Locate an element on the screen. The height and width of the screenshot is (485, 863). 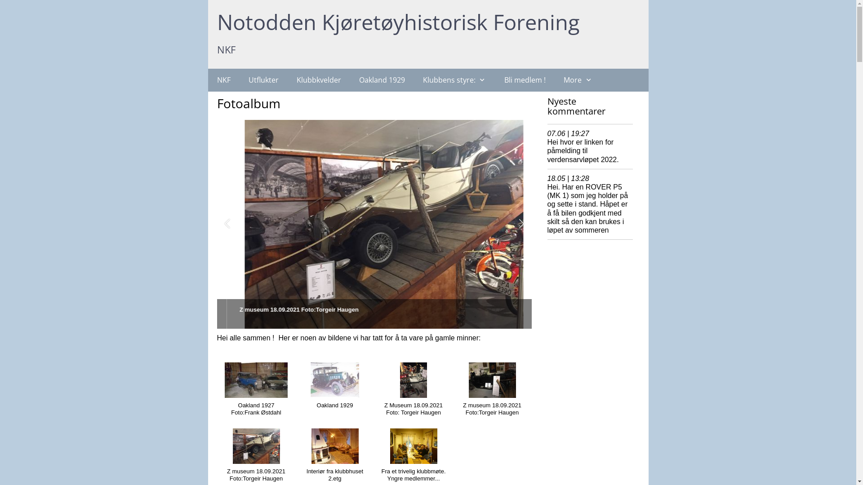
Oakland 1929 is located at coordinates (334, 389).